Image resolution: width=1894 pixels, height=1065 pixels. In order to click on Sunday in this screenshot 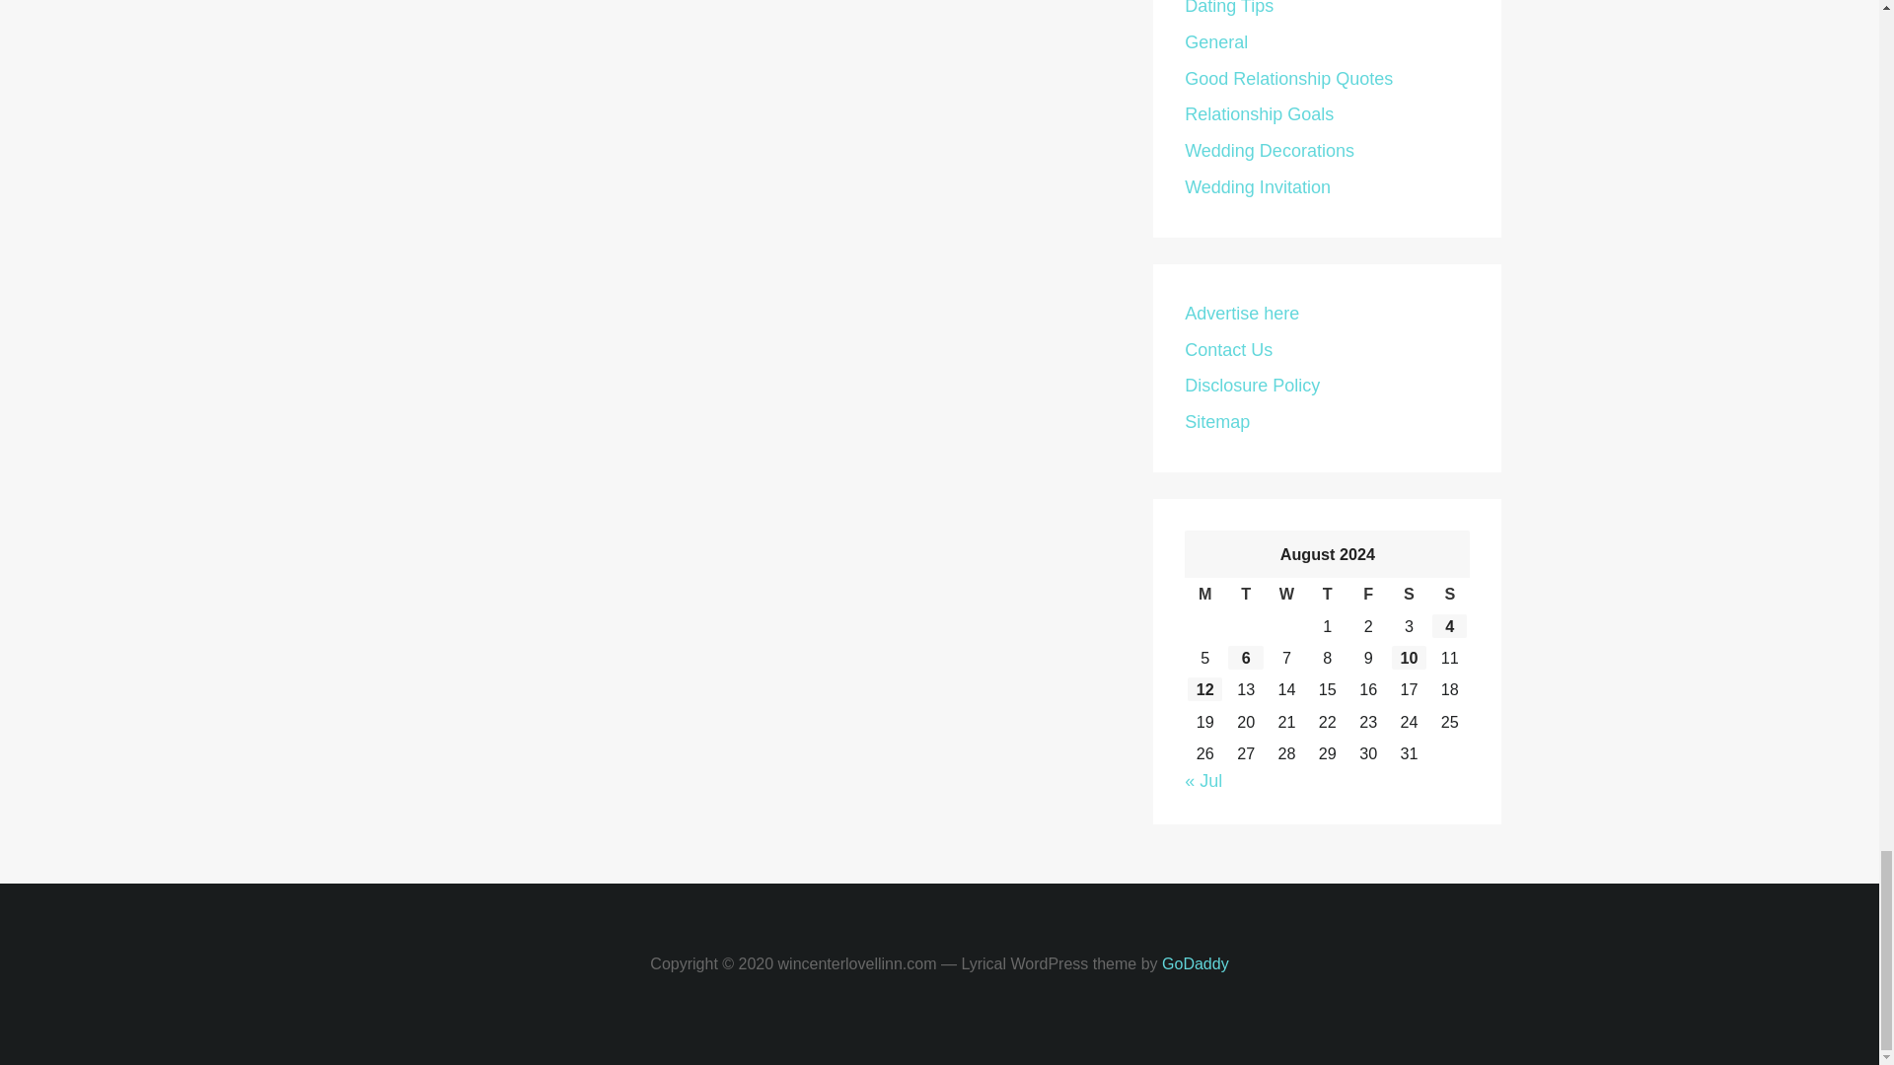, I will do `click(1449, 594)`.